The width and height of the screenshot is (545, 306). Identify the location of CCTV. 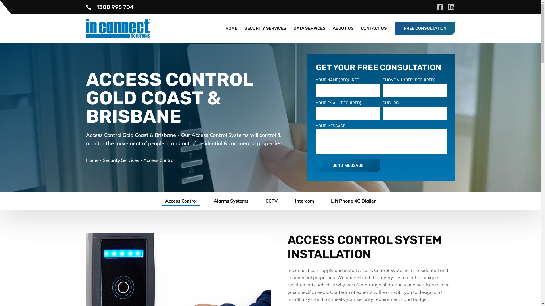
(272, 201).